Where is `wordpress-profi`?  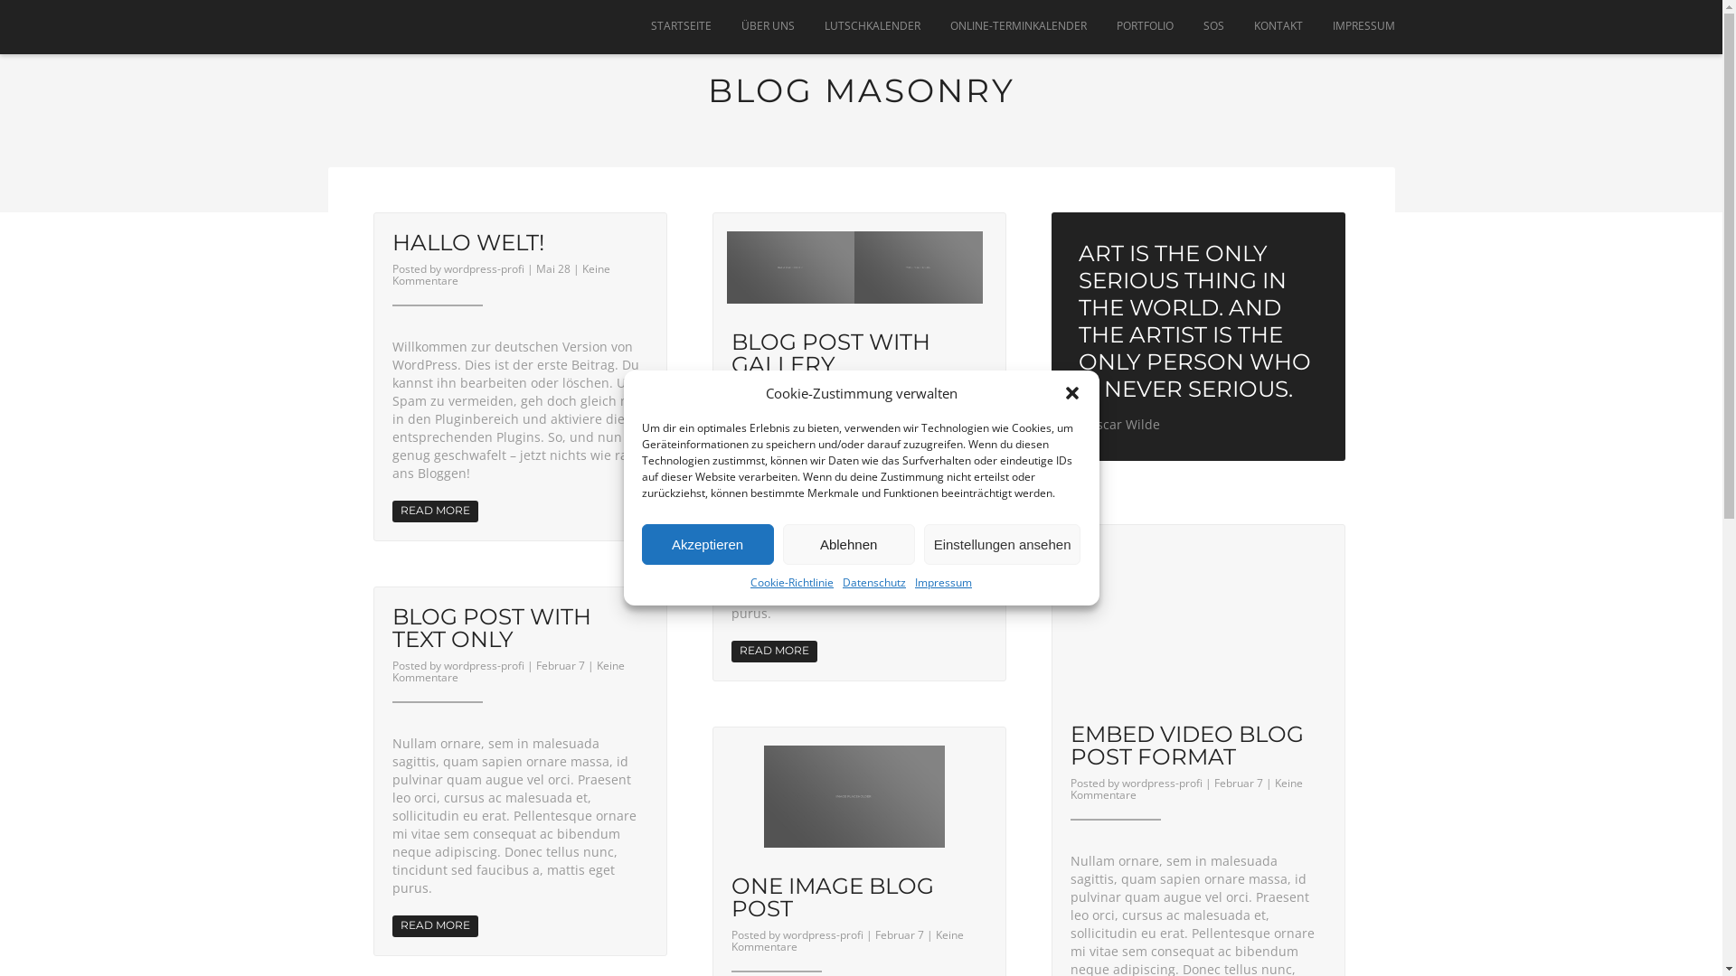 wordpress-profi is located at coordinates (483, 269).